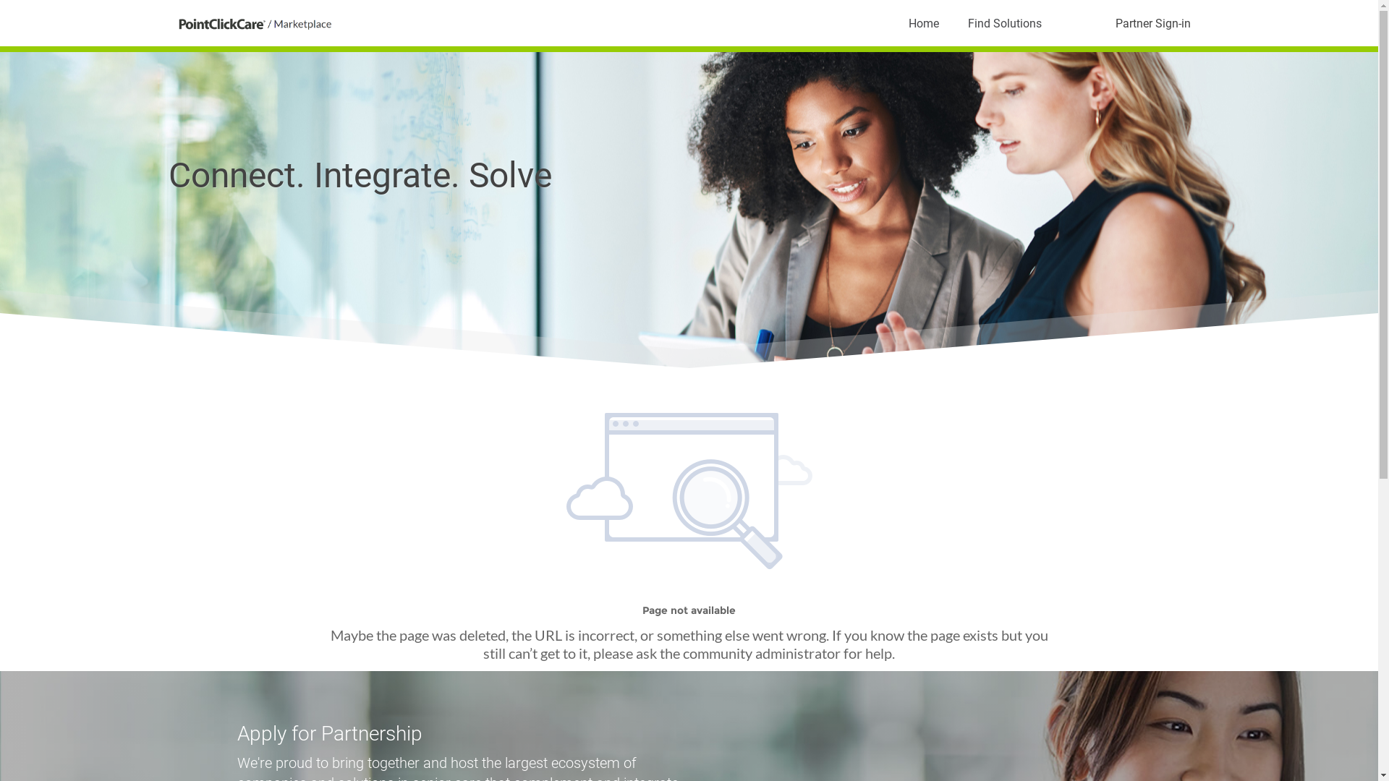  What do you see at coordinates (1004, 23) in the screenshot?
I see `Find Solutions` at bounding box center [1004, 23].